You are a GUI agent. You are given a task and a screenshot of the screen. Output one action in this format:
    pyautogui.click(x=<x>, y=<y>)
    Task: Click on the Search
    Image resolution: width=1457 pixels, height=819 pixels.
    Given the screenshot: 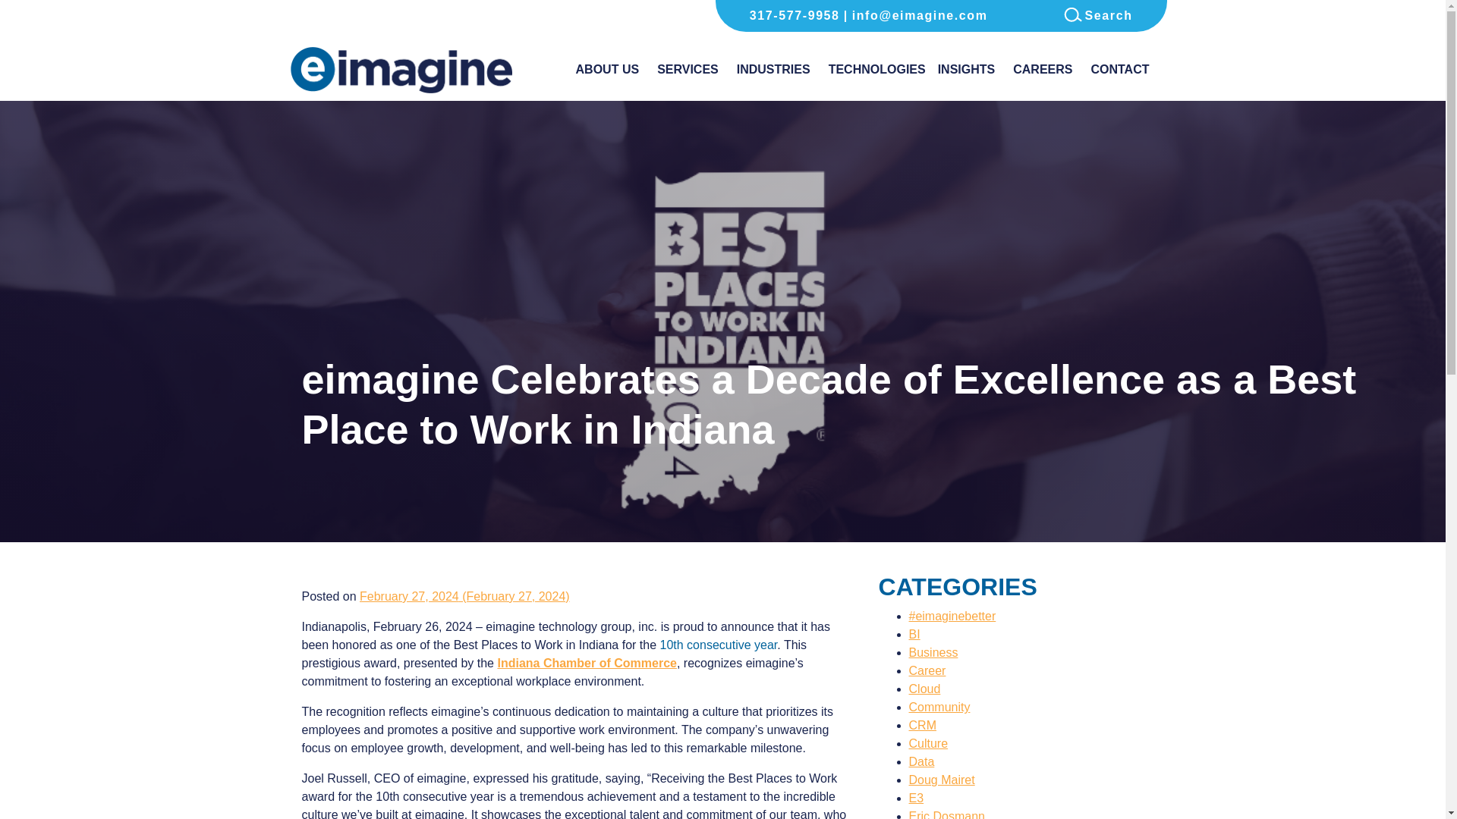 What is the action you would take?
    pyautogui.click(x=1098, y=15)
    